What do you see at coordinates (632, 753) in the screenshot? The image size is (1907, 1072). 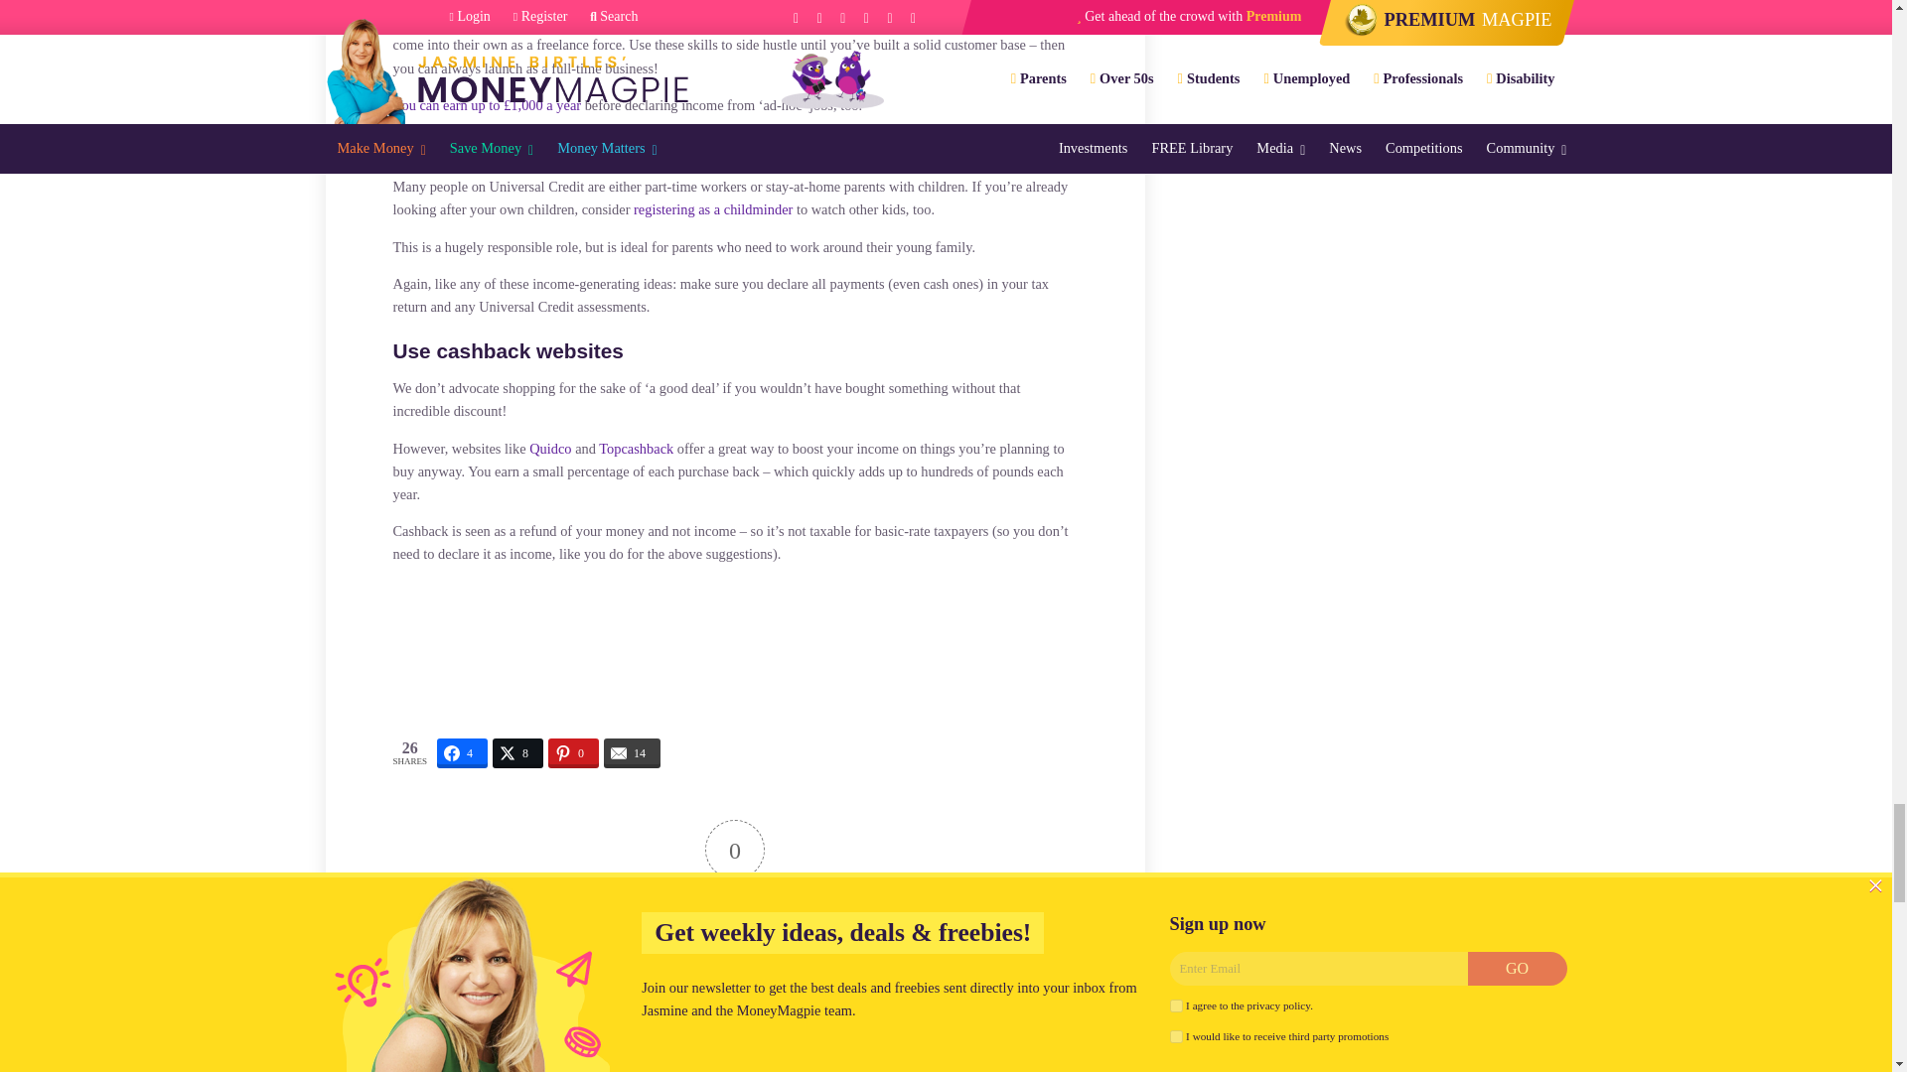 I see `Share on Email` at bounding box center [632, 753].